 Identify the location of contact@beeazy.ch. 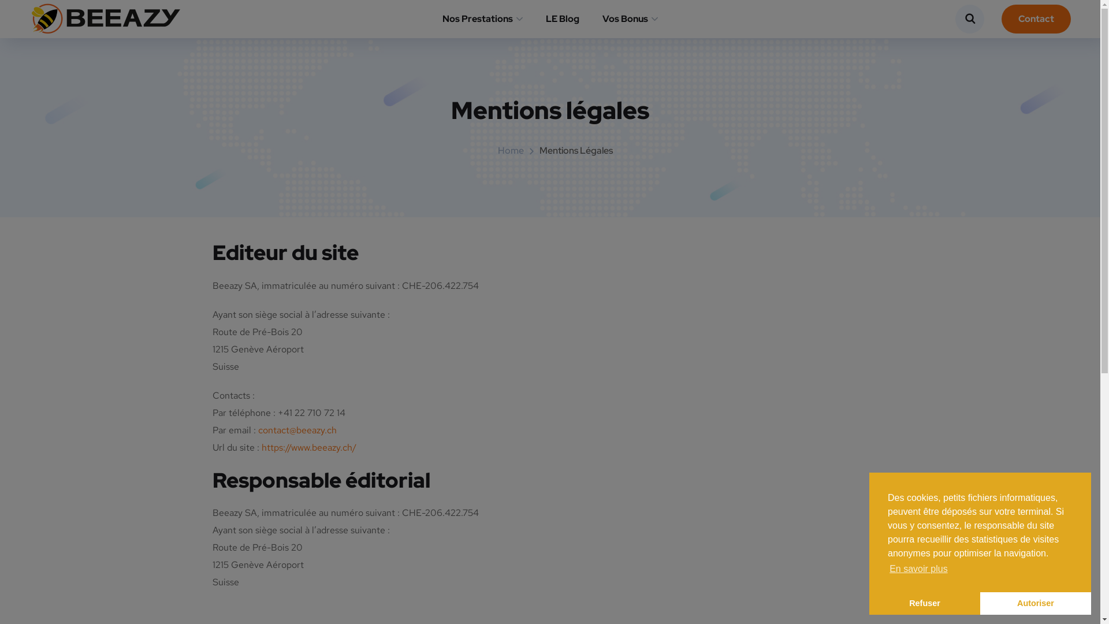
(297, 430).